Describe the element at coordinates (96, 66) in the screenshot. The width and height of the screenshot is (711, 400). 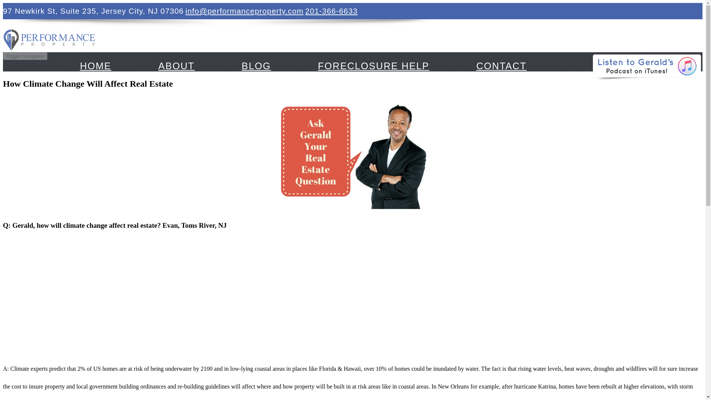
I see `HOME` at that location.